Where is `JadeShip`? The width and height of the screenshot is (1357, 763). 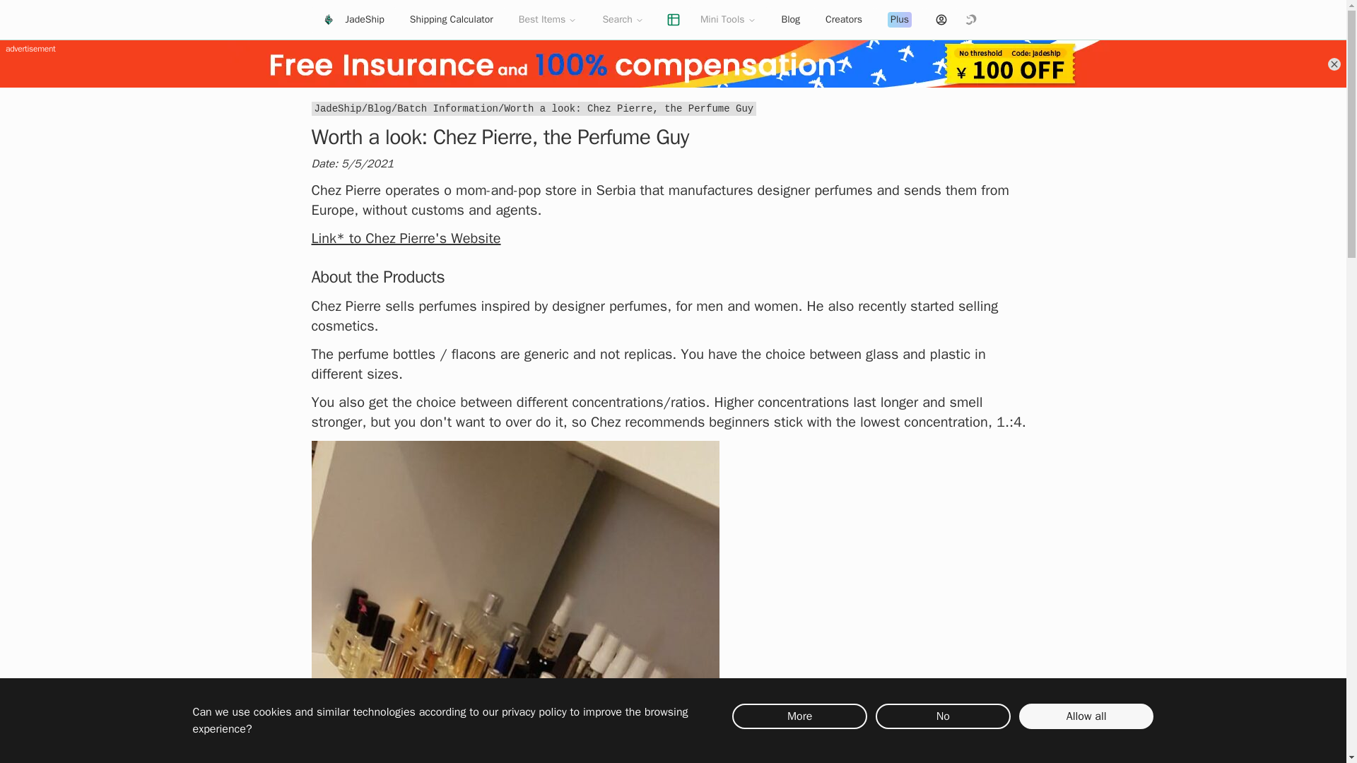 JadeShip is located at coordinates (336, 109).